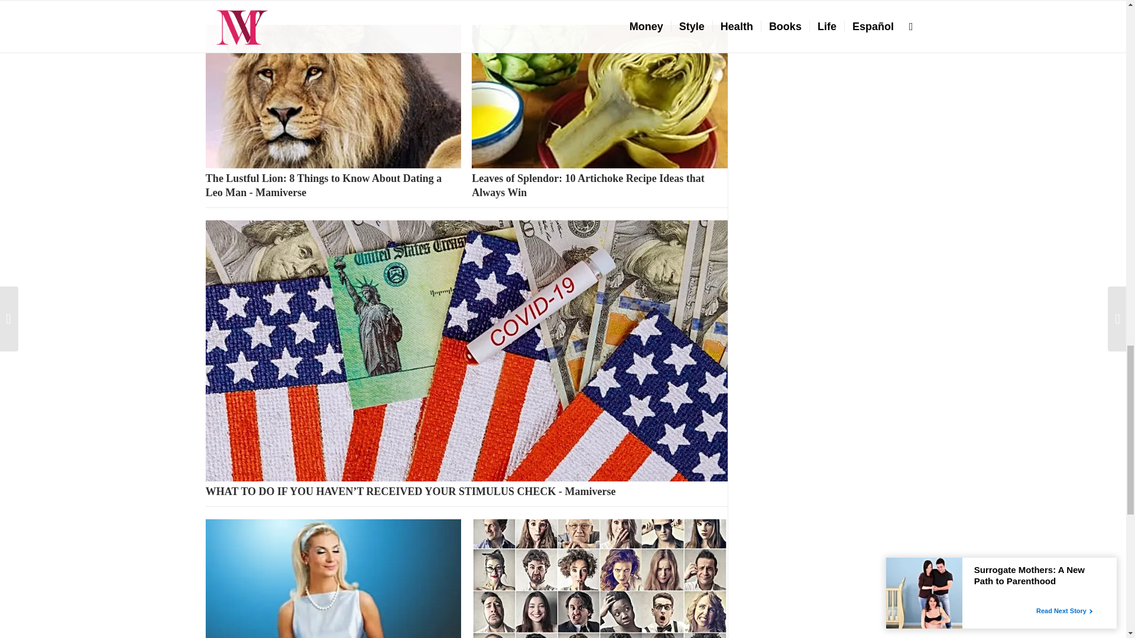  Describe the element at coordinates (228, 0) in the screenshot. I see `Install Now` at that location.